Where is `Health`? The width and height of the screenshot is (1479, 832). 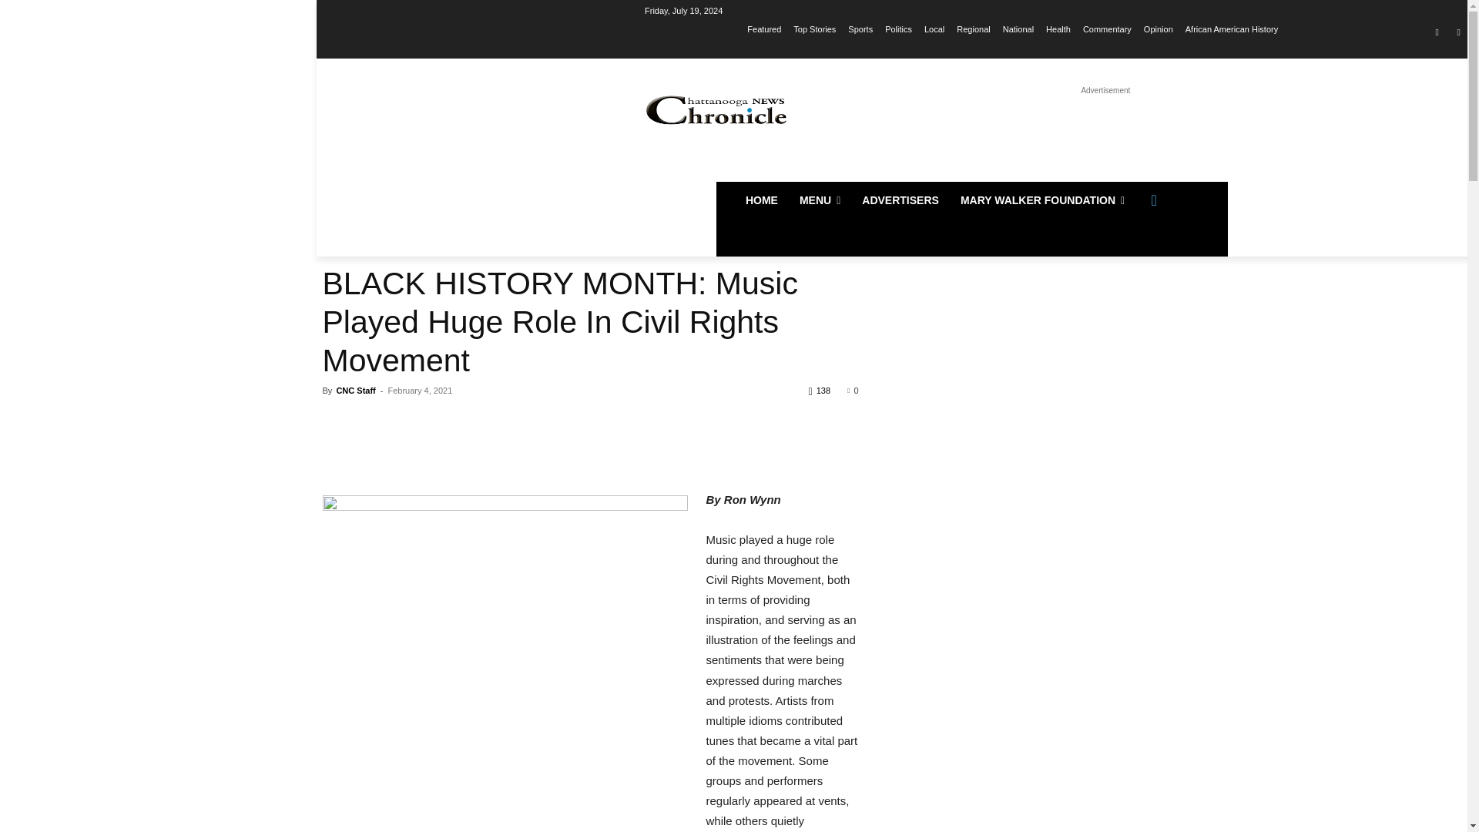
Health is located at coordinates (1058, 29).